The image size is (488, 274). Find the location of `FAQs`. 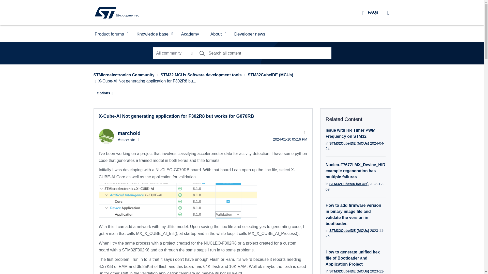

FAQs is located at coordinates (370, 12).